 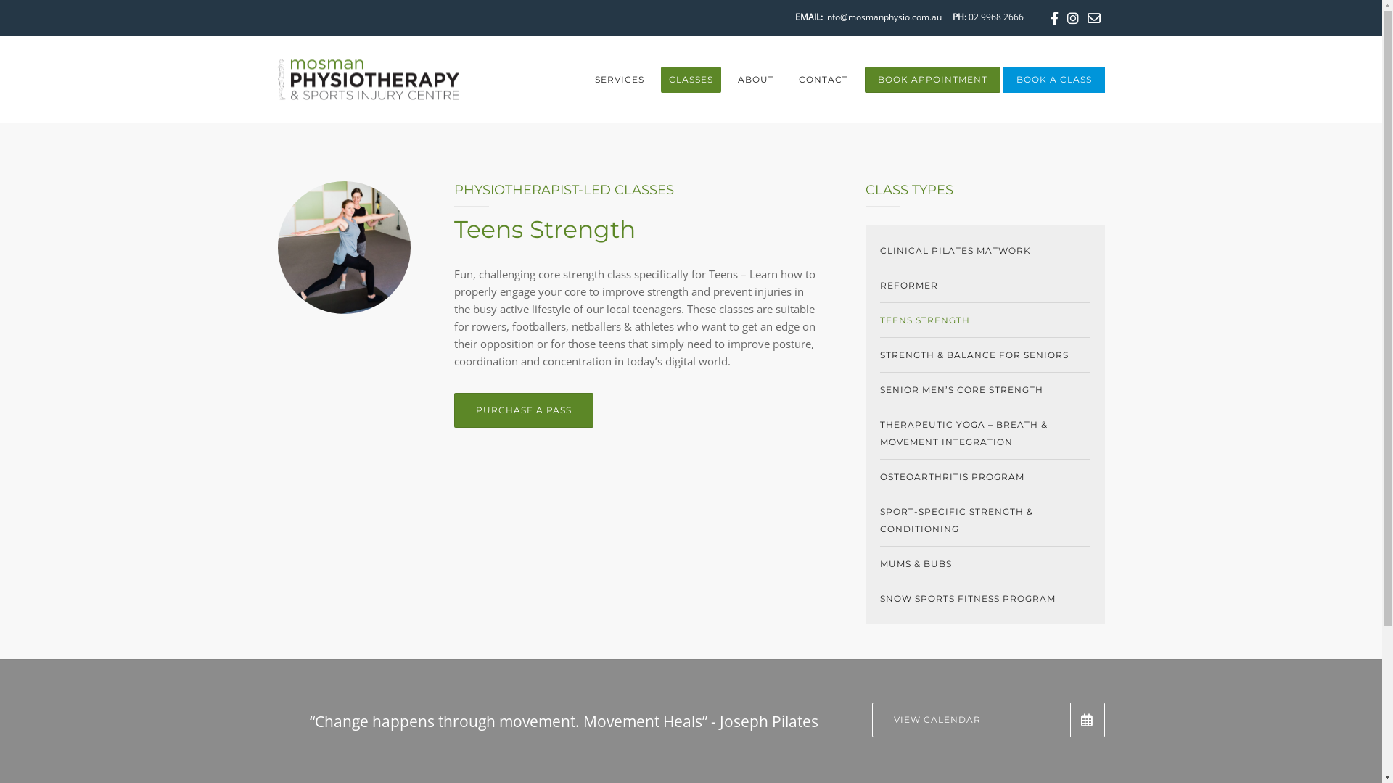 I want to click on STRENGTH & BALANCE FOR SENIORS, so click(x=985, y=355).